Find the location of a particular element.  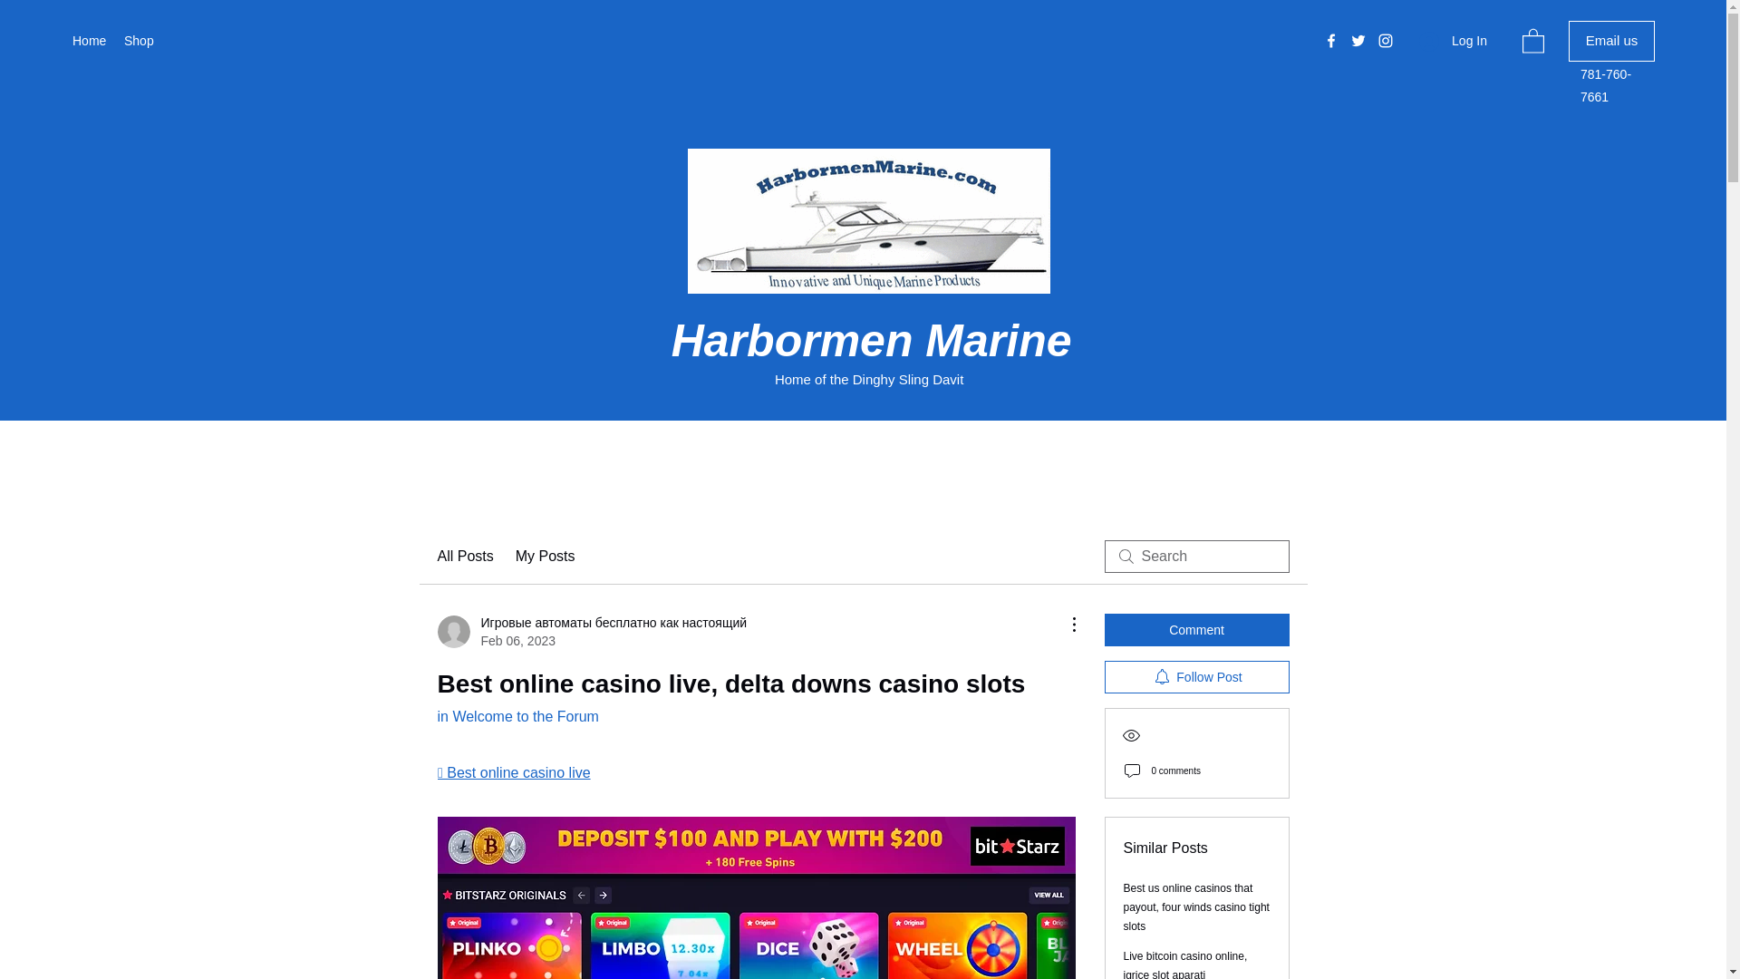

Log In is located at coordinates (1453, 41).